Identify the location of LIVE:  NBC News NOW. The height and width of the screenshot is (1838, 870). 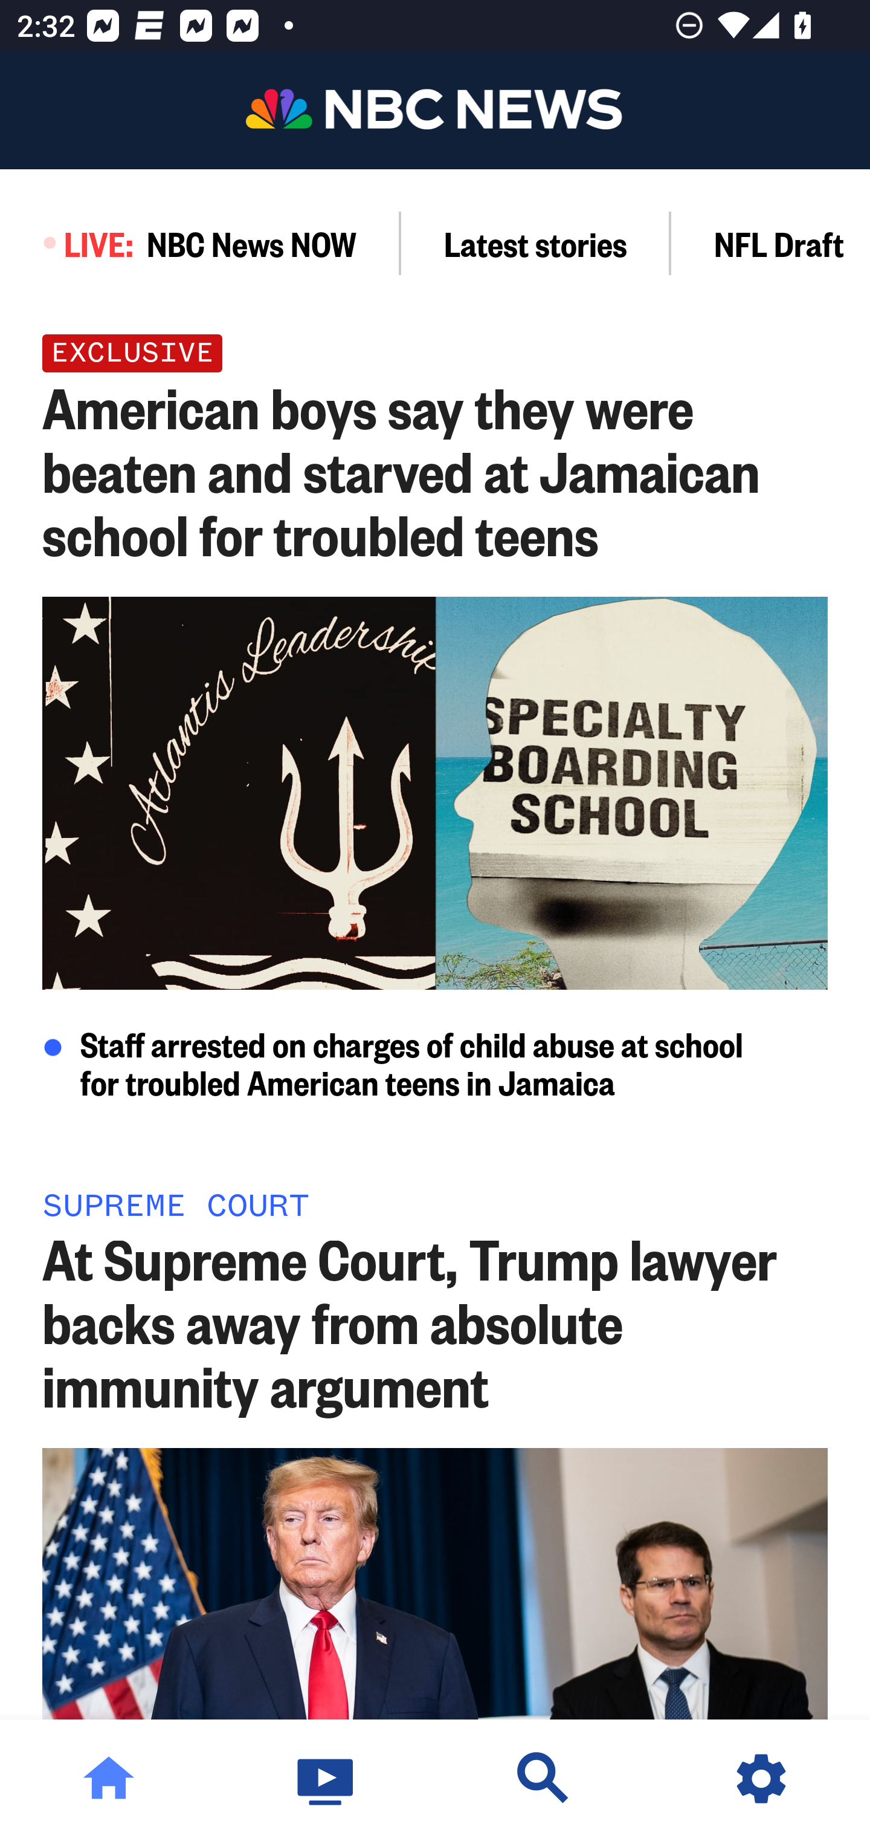
(201, 243).